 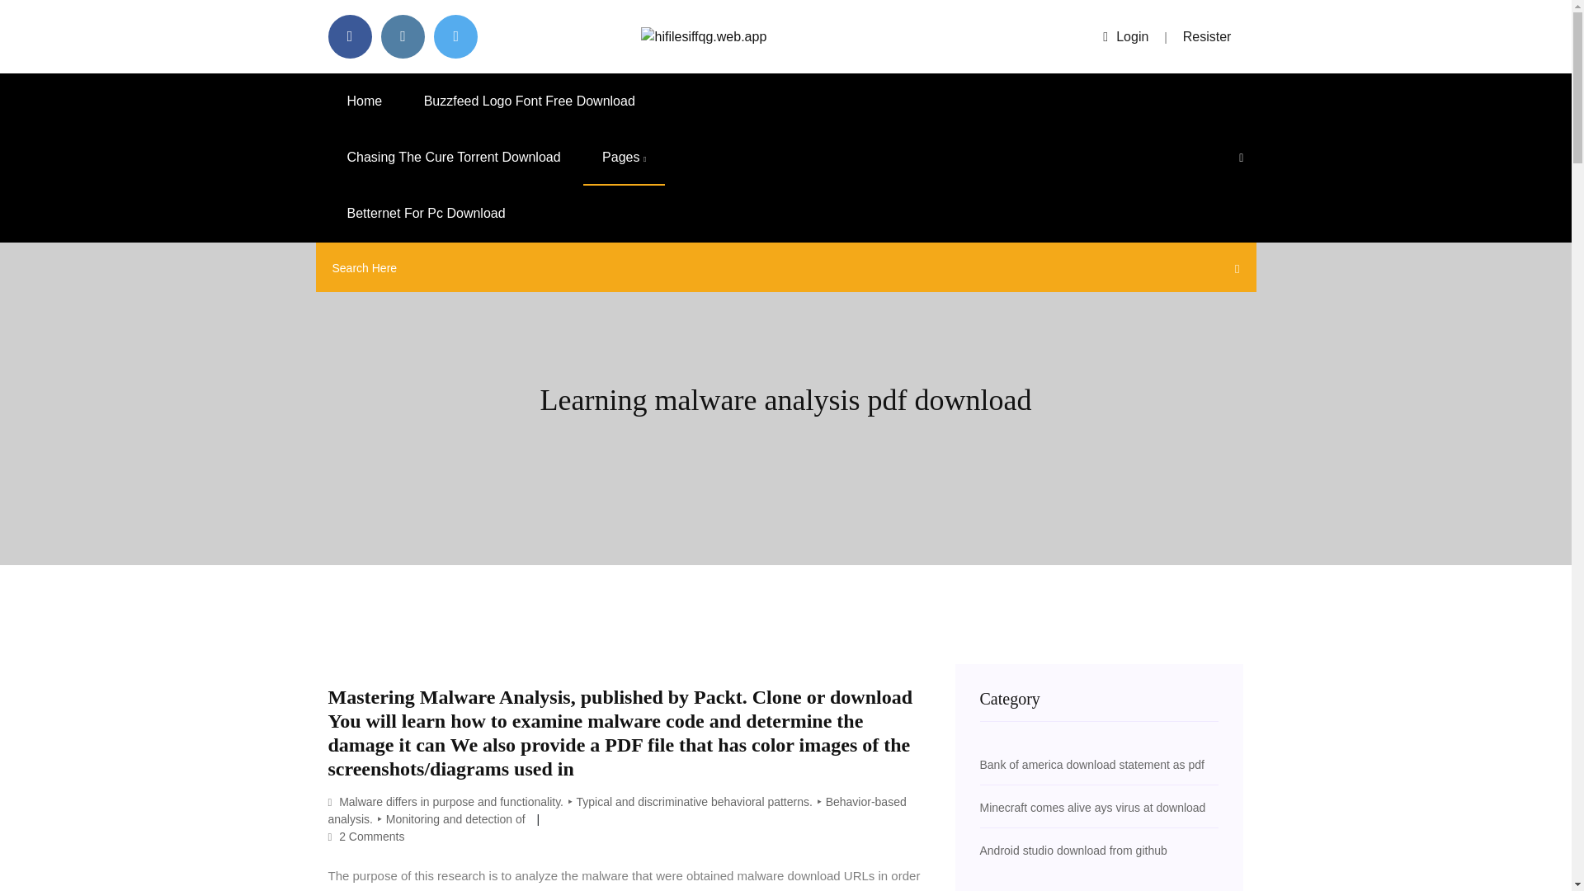 I want to click on Resister, so click(x=1208, y=36).